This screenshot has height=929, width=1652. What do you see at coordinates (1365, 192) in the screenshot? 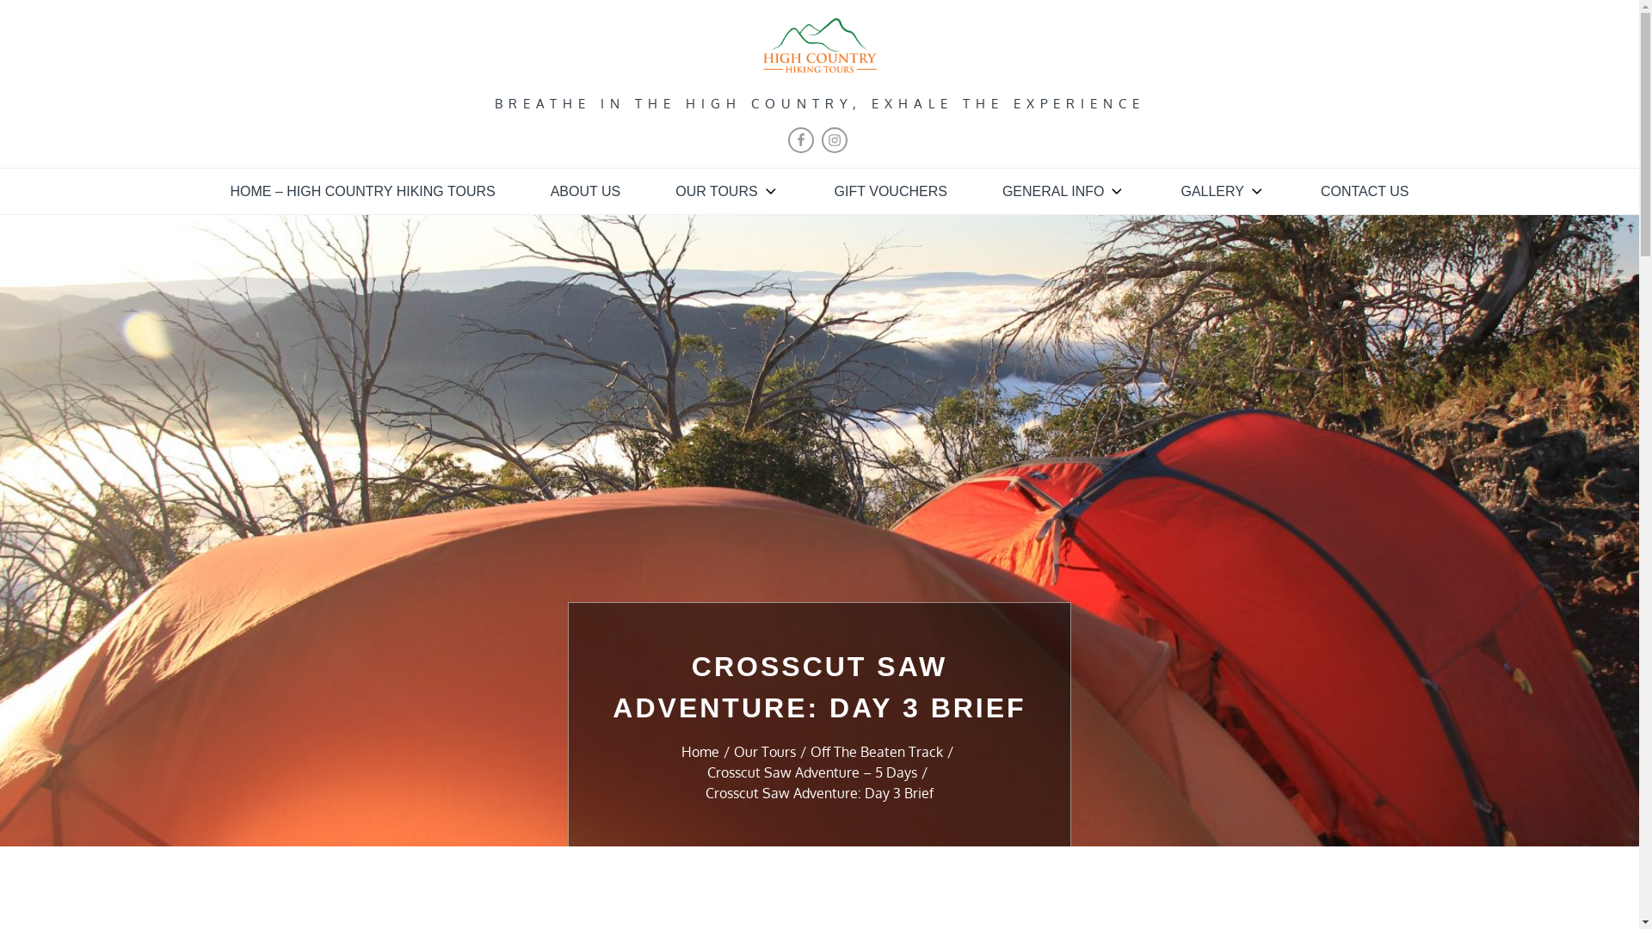
I see `CONTACT US` at bounding box center [1365, 192].